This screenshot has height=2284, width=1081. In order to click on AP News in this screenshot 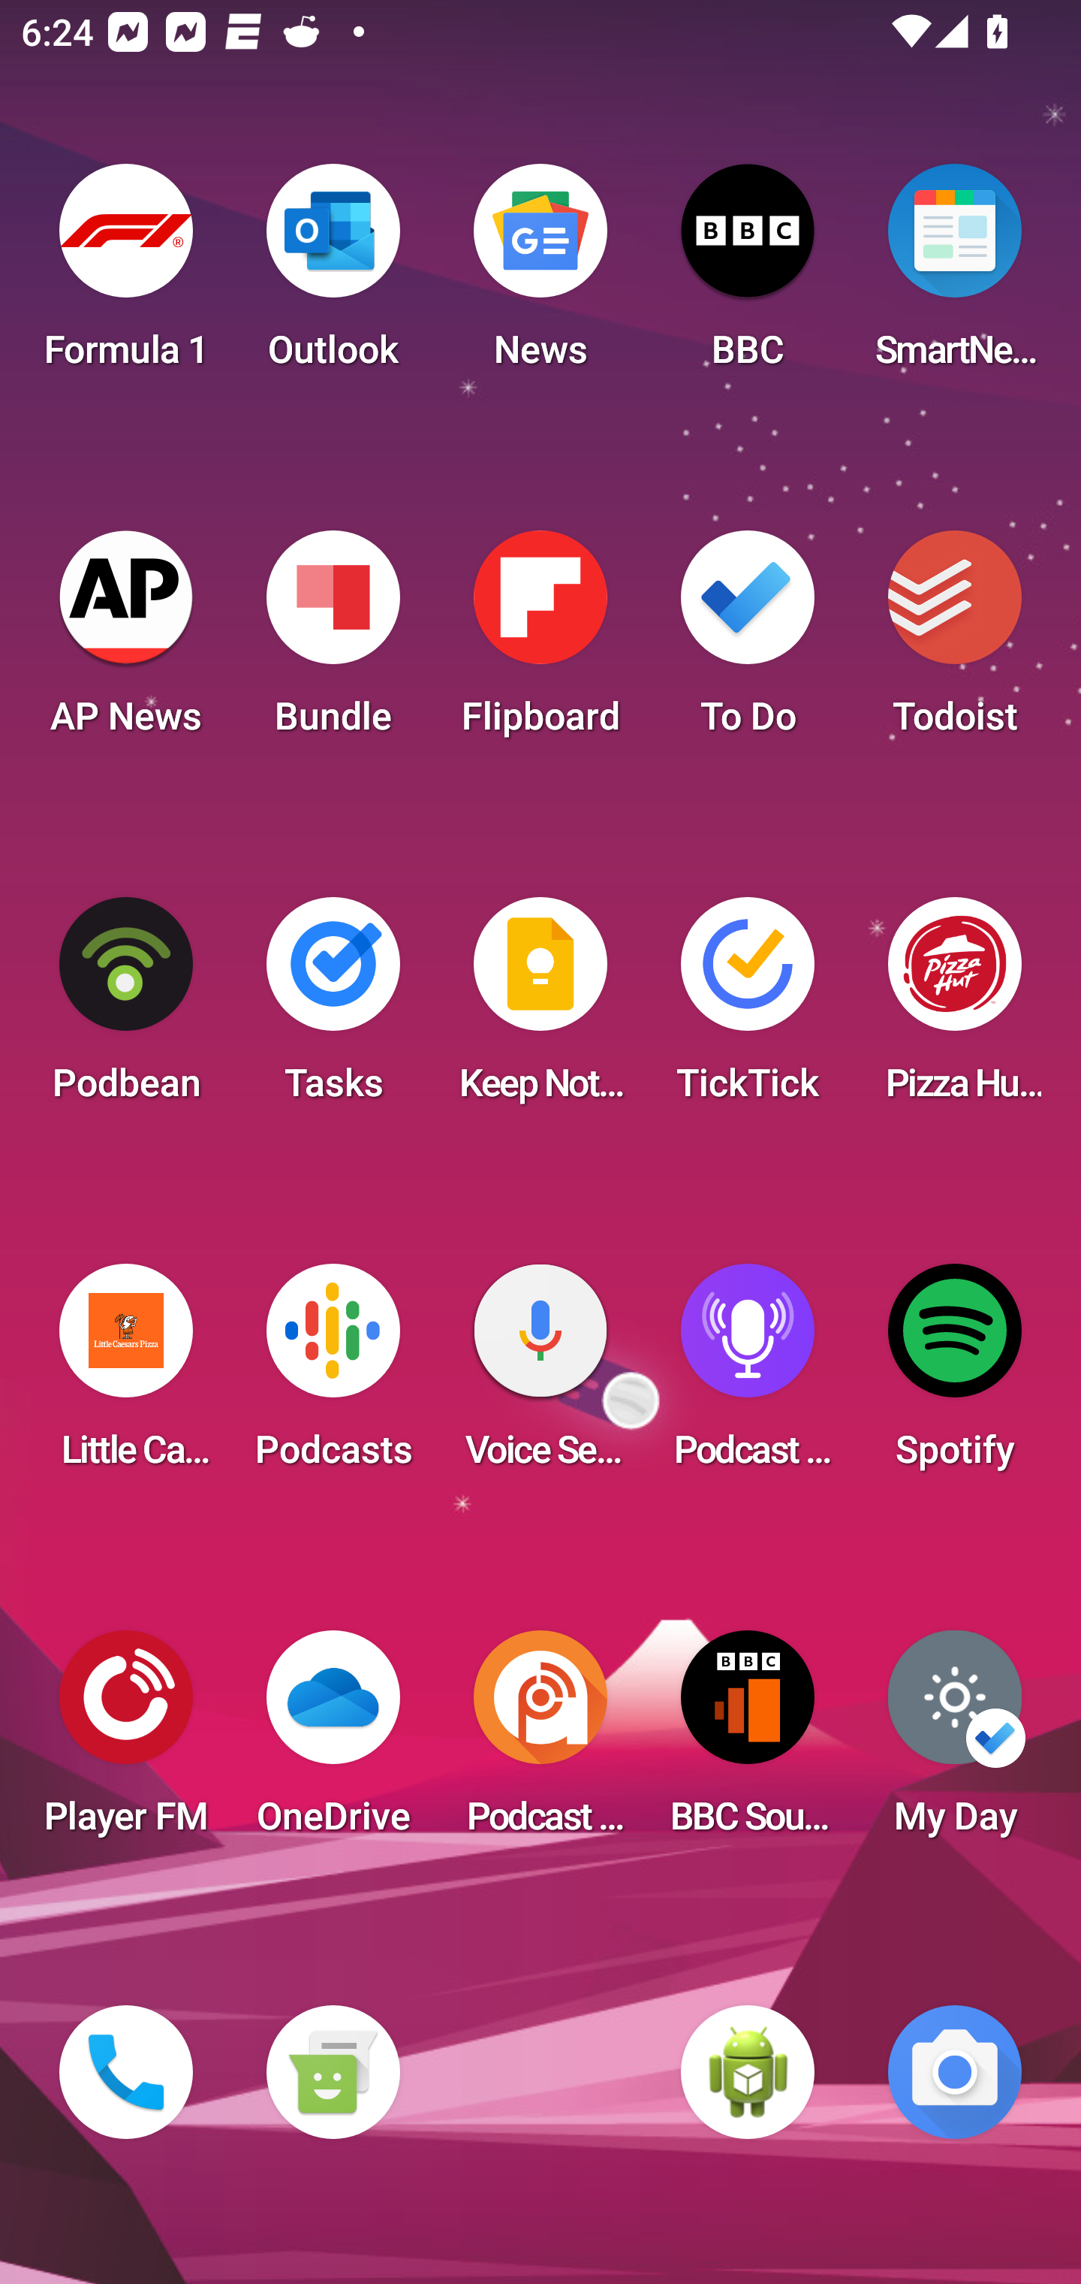, I will do `click(126, 642)`.